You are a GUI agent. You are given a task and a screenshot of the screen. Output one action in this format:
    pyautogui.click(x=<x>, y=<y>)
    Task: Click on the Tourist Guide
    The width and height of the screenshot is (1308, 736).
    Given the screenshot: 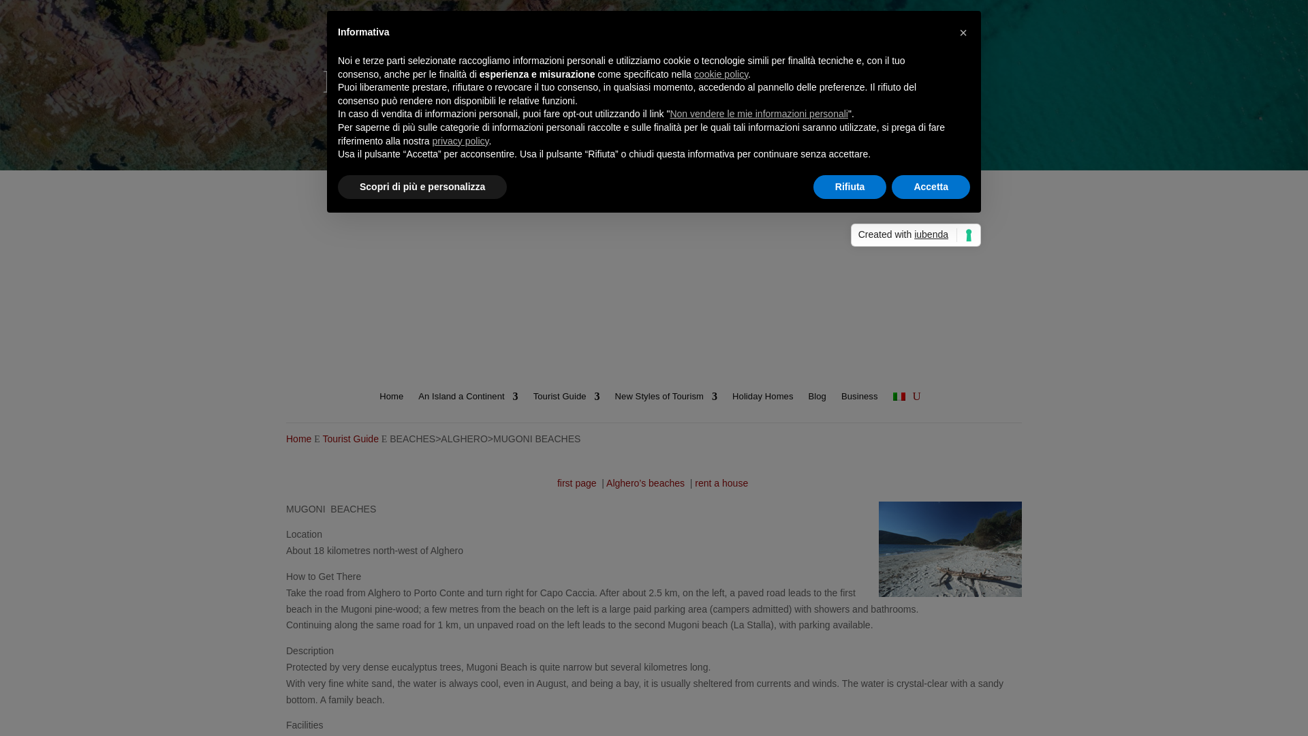 What is the action you would take?
    pyautogui.click(x=567, y=399)
    